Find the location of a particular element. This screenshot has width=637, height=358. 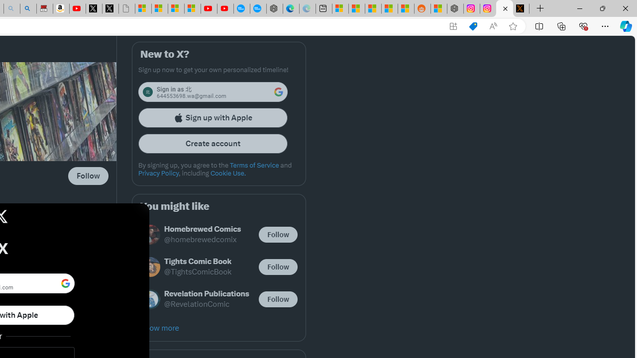

App available. Install X is located at coordinates (453, 26).